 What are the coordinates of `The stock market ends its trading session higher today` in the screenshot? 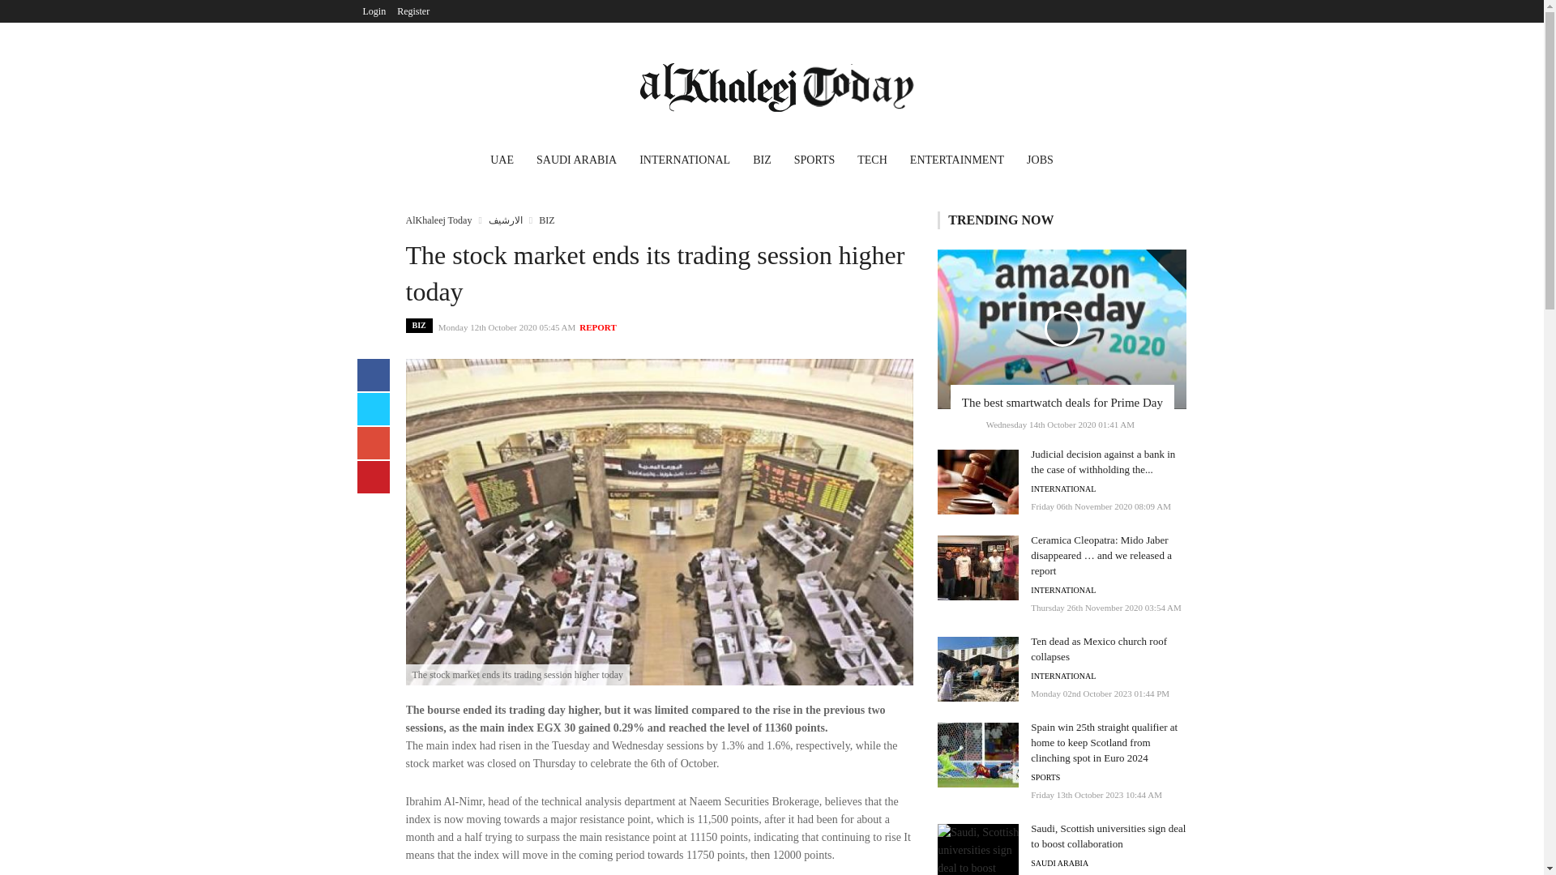 It's located at (659, 522).